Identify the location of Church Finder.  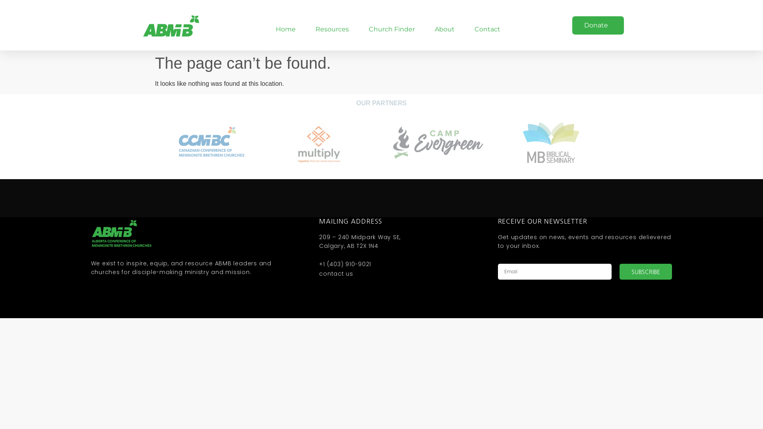
(392, 29).